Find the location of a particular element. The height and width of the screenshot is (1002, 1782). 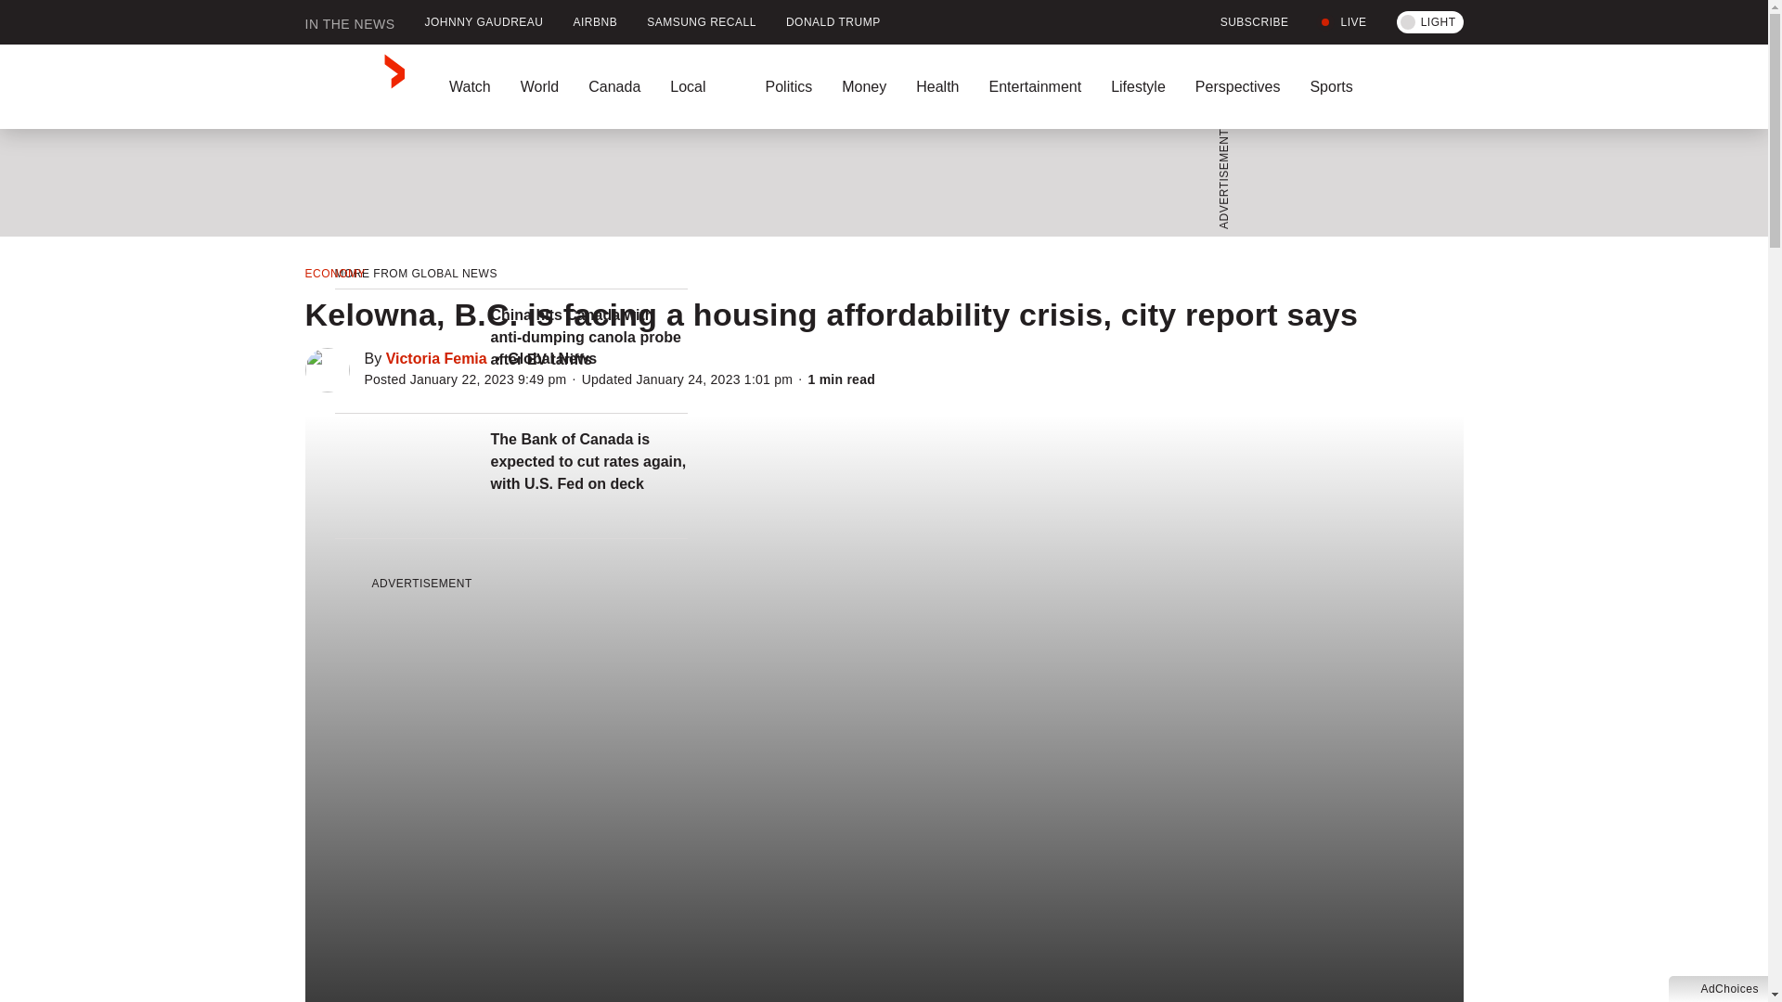

GlobalNews home is located at coordinates (355, 86).